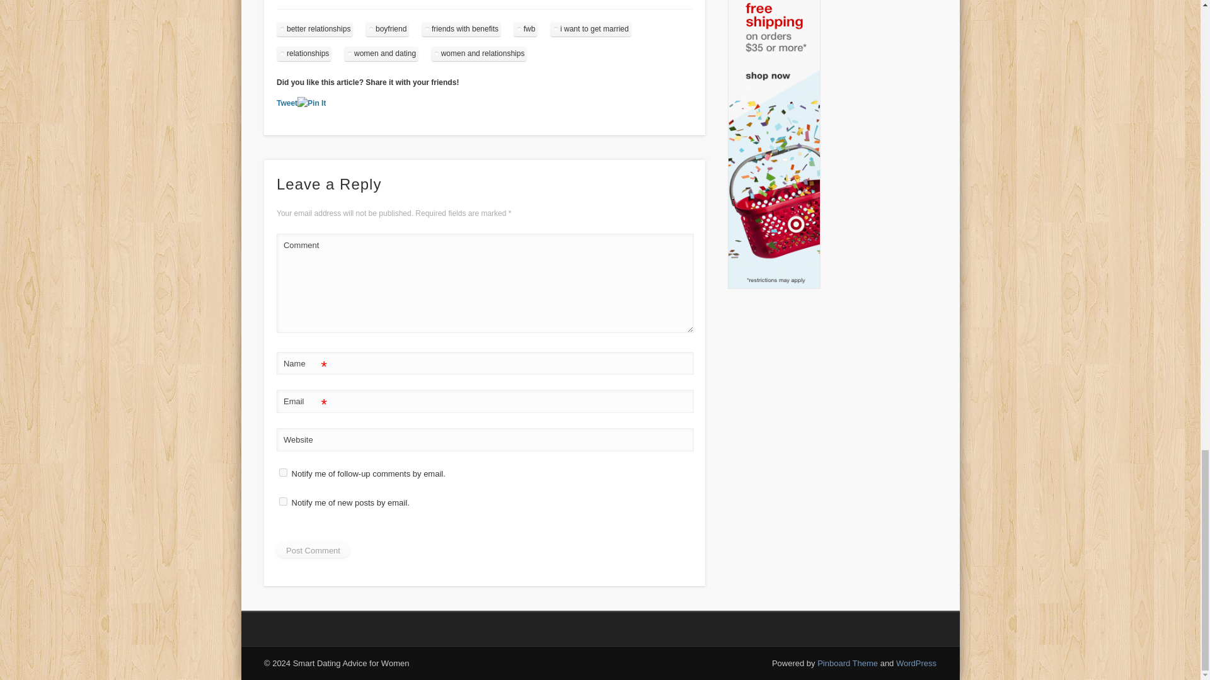  What do you see at coordinates (313, 550) in the screenshot?
I see `Post Comment` at bounding box center [313, 550].